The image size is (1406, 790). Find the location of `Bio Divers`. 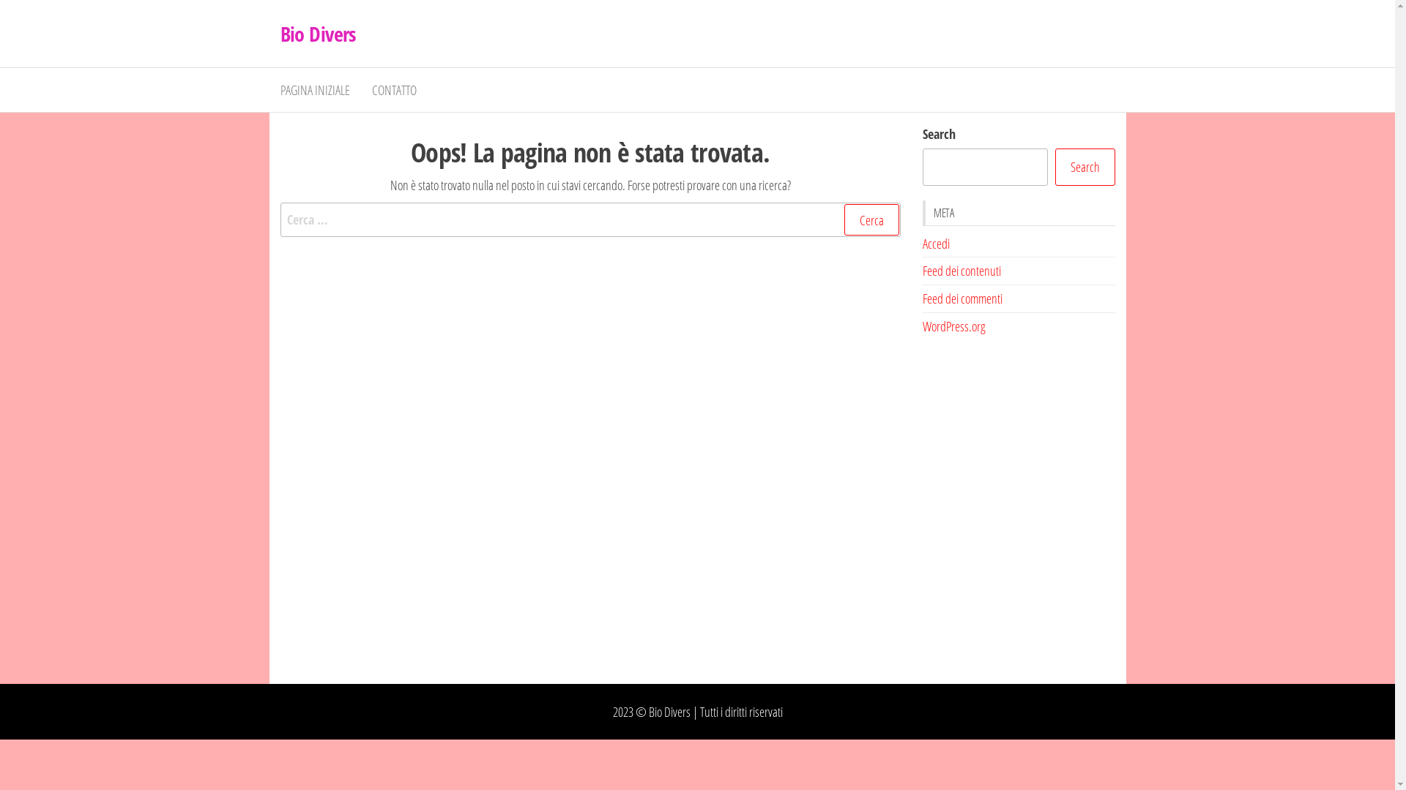

Bio Divers is located at coordinates (318, 34).